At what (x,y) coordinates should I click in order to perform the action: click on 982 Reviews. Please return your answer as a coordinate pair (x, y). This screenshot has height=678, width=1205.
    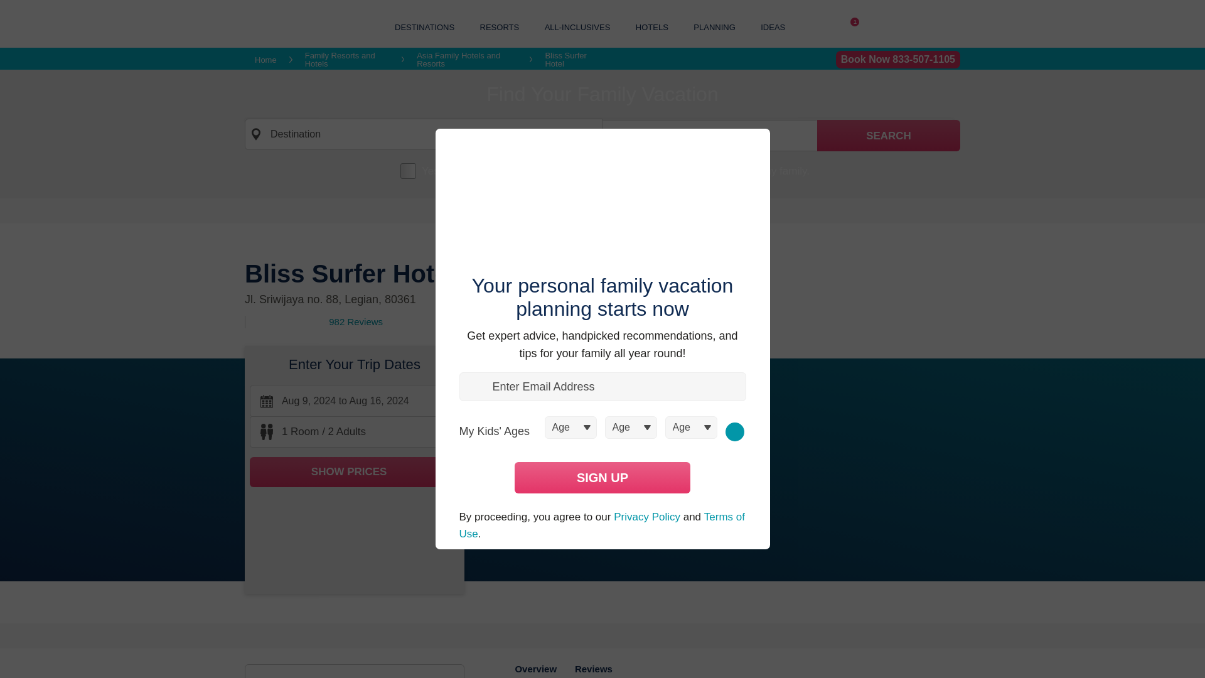
    Looking at the image, I should click on (356, 321).